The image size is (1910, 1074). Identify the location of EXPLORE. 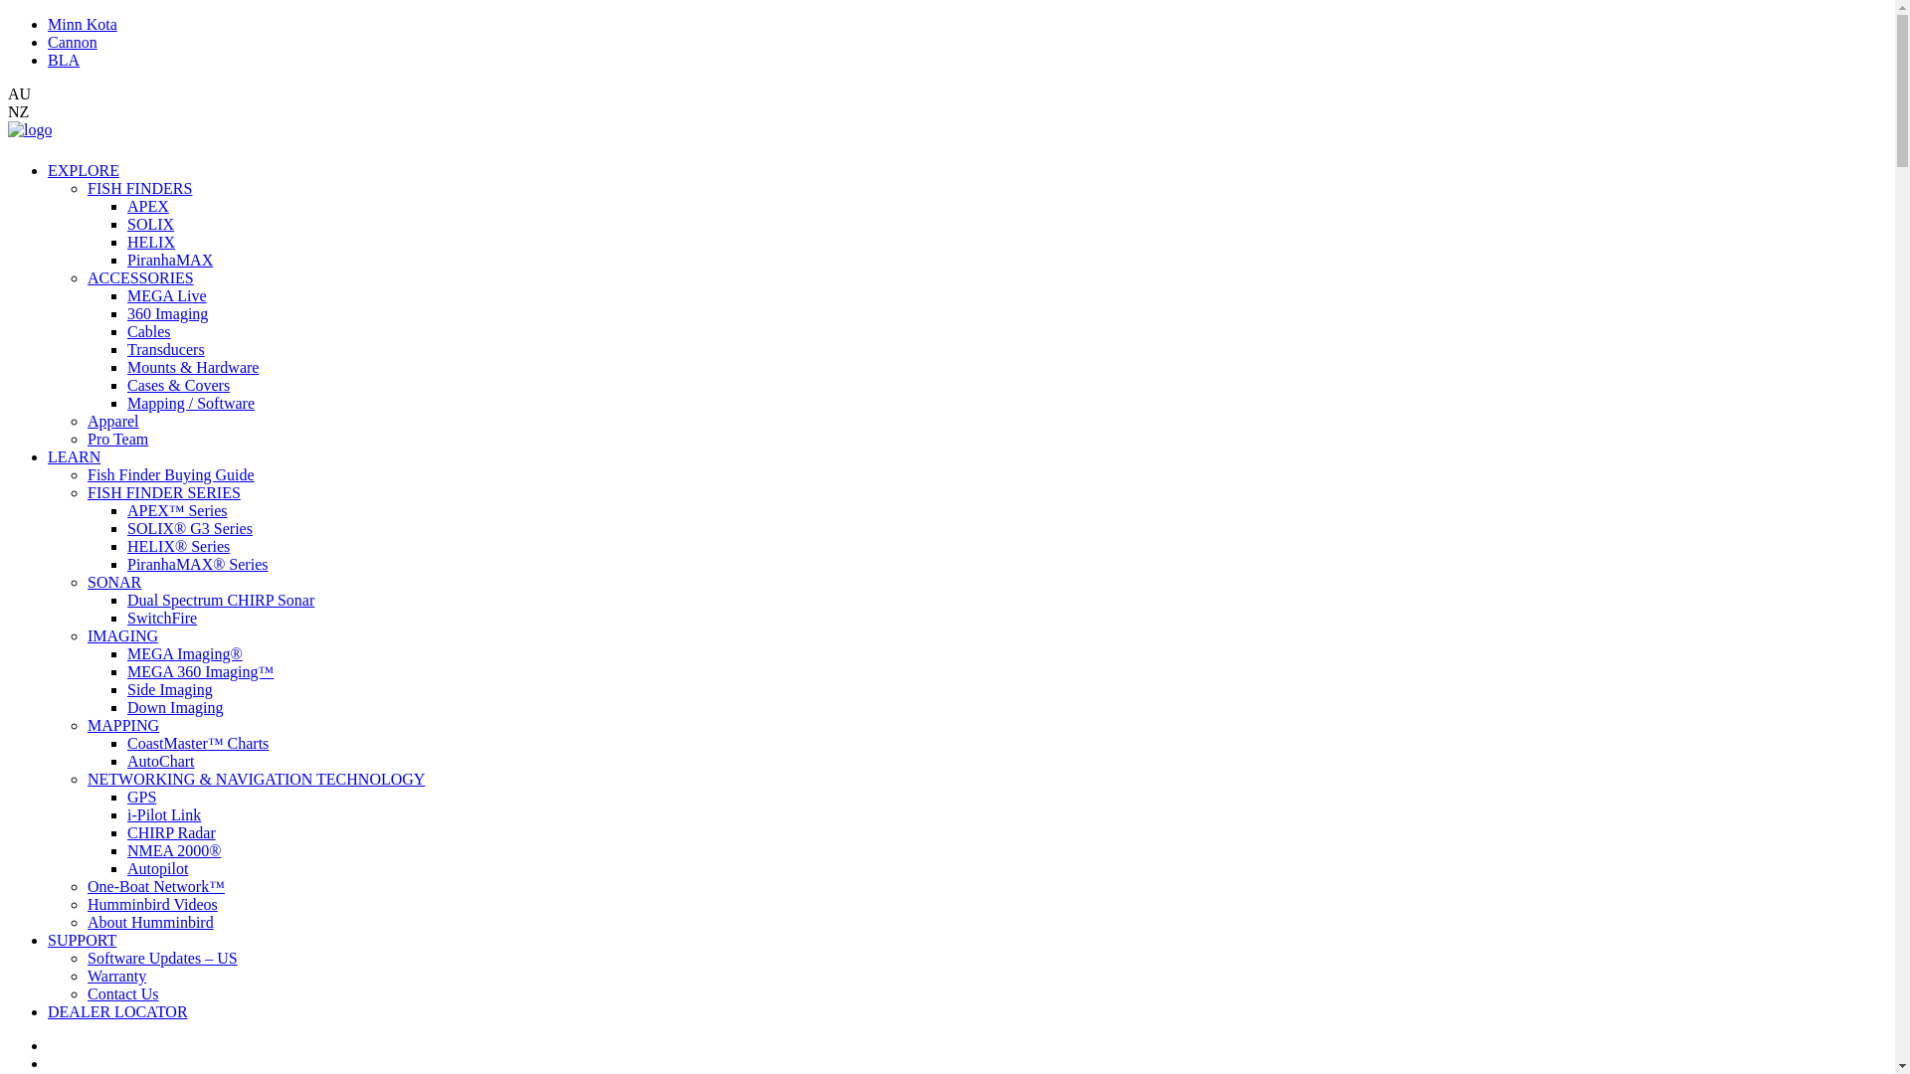
(84, 171).